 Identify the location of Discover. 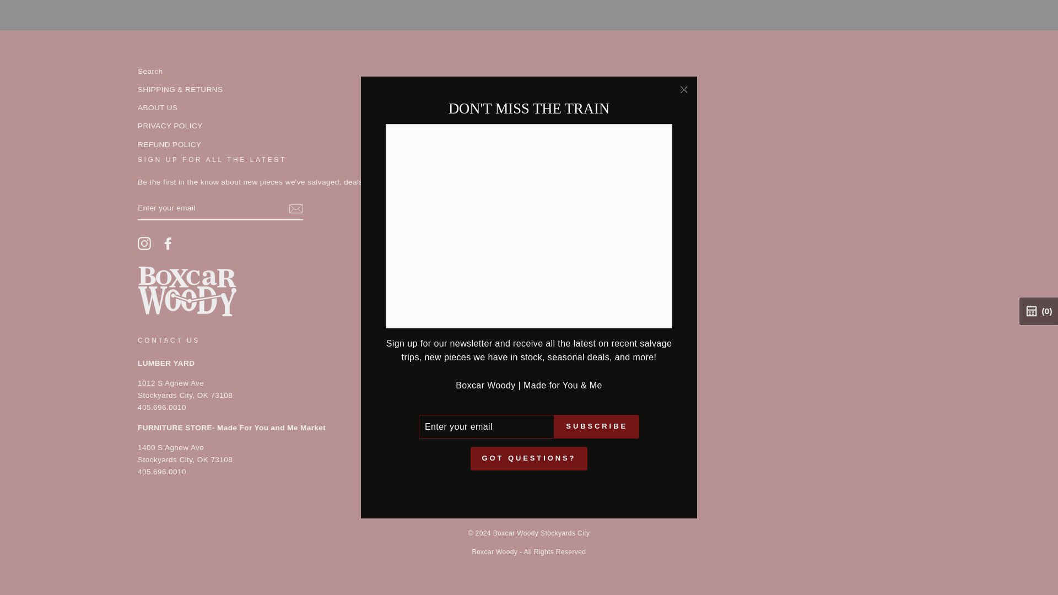
(487, 509).